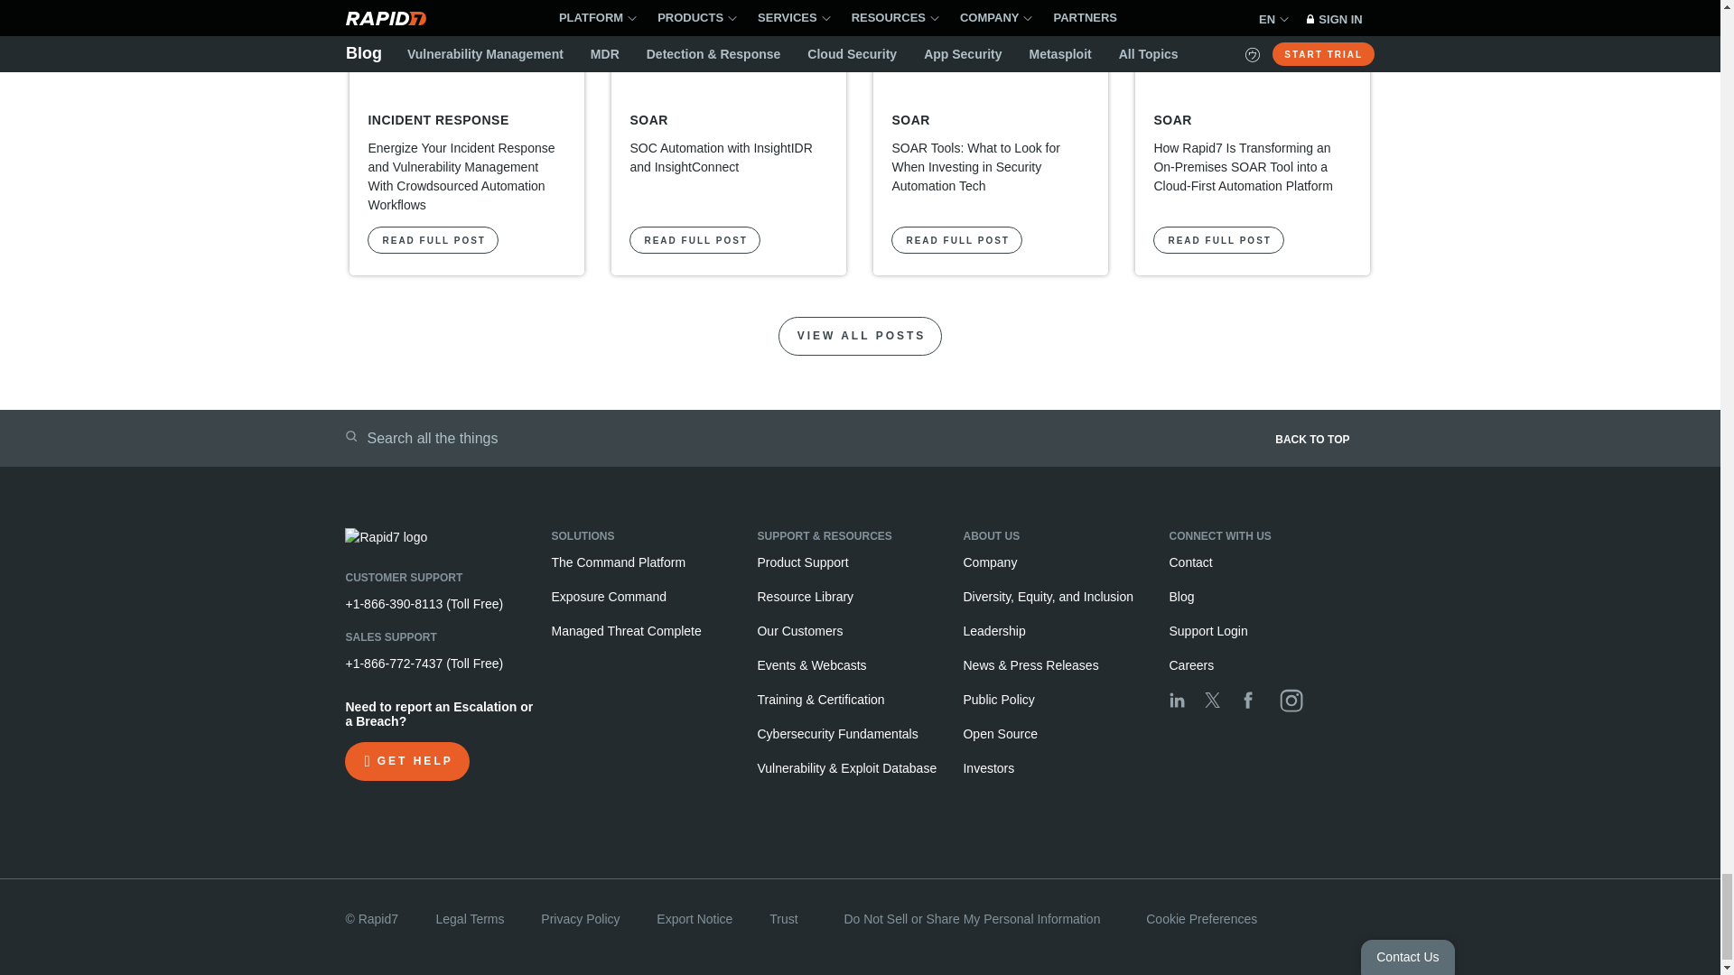  What do you see at coordinates (1131, 446) in the screenshot?
I see `BACK TO TOP` at bounding box center [1131, 446].